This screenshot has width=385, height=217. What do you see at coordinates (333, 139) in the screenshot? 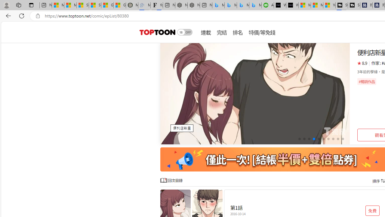
I see `Go to slide 8` at bounding box center [333, 139].